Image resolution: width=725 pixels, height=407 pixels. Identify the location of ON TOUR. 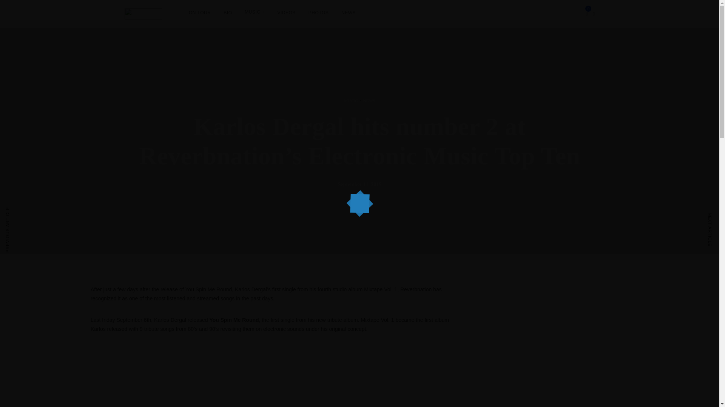
(199, 13).